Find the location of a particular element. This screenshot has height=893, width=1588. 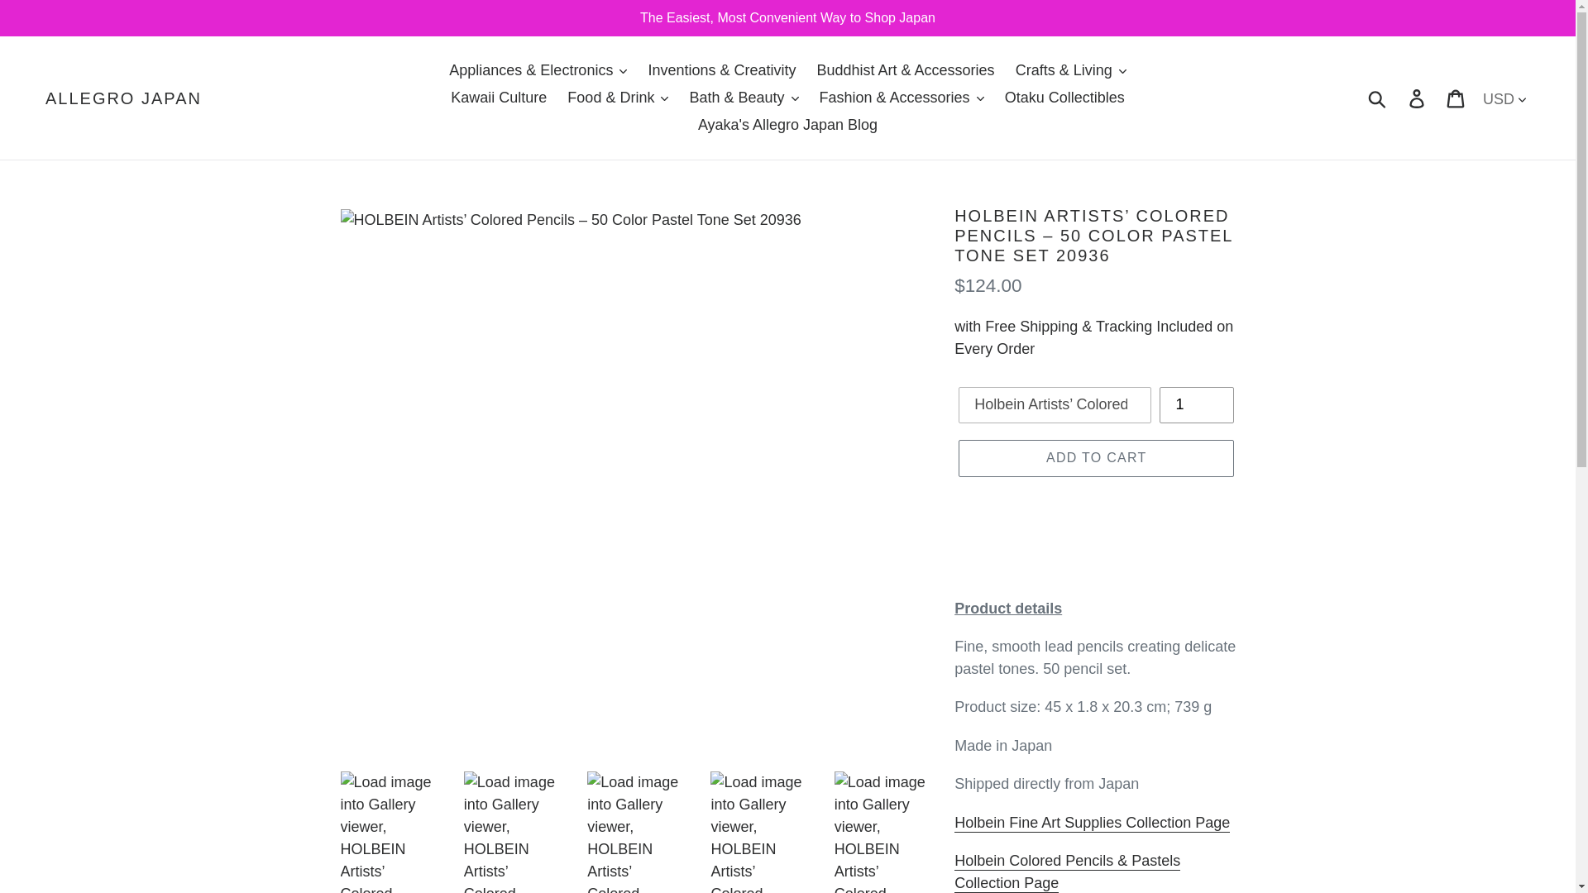

1 is located at coordinates (1196, 404).